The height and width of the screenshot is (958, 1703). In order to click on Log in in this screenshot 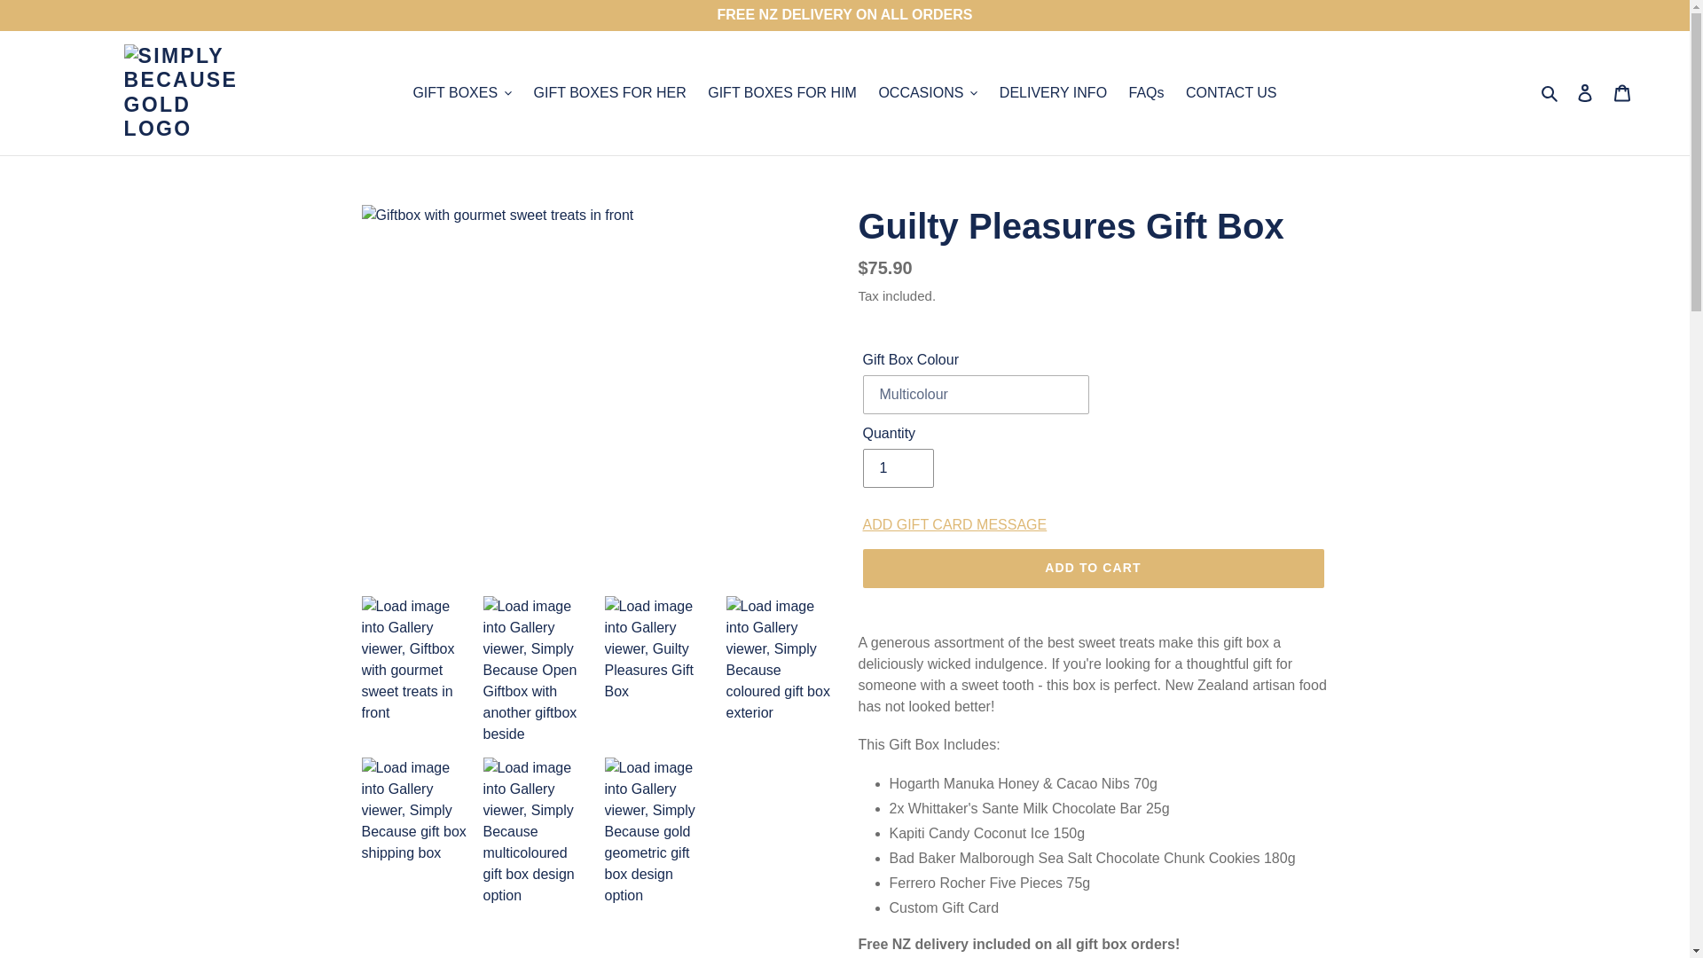, I will do `click(1585, 93)`.